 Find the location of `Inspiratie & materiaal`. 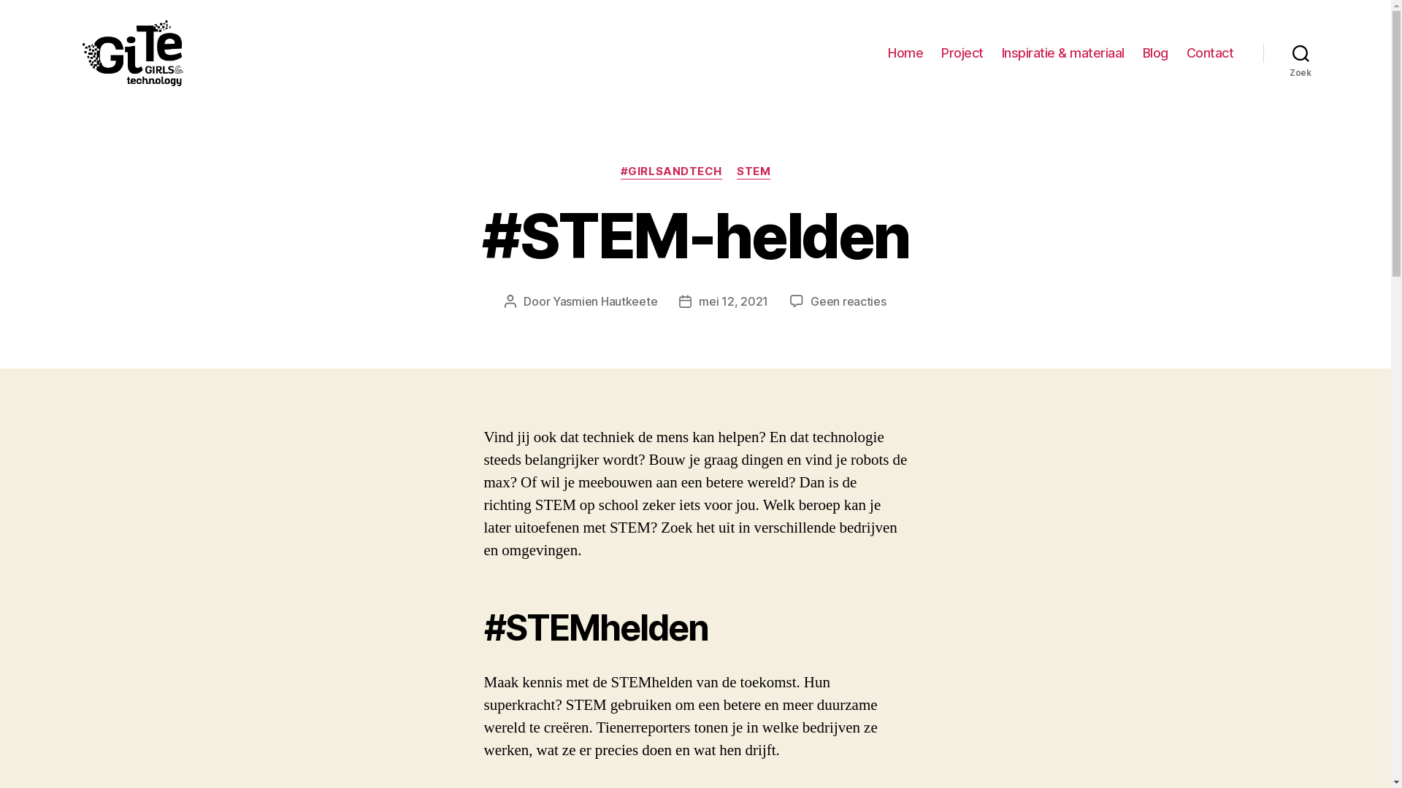

Inspiratie & materiaal is located at coordinates (1063, 53).